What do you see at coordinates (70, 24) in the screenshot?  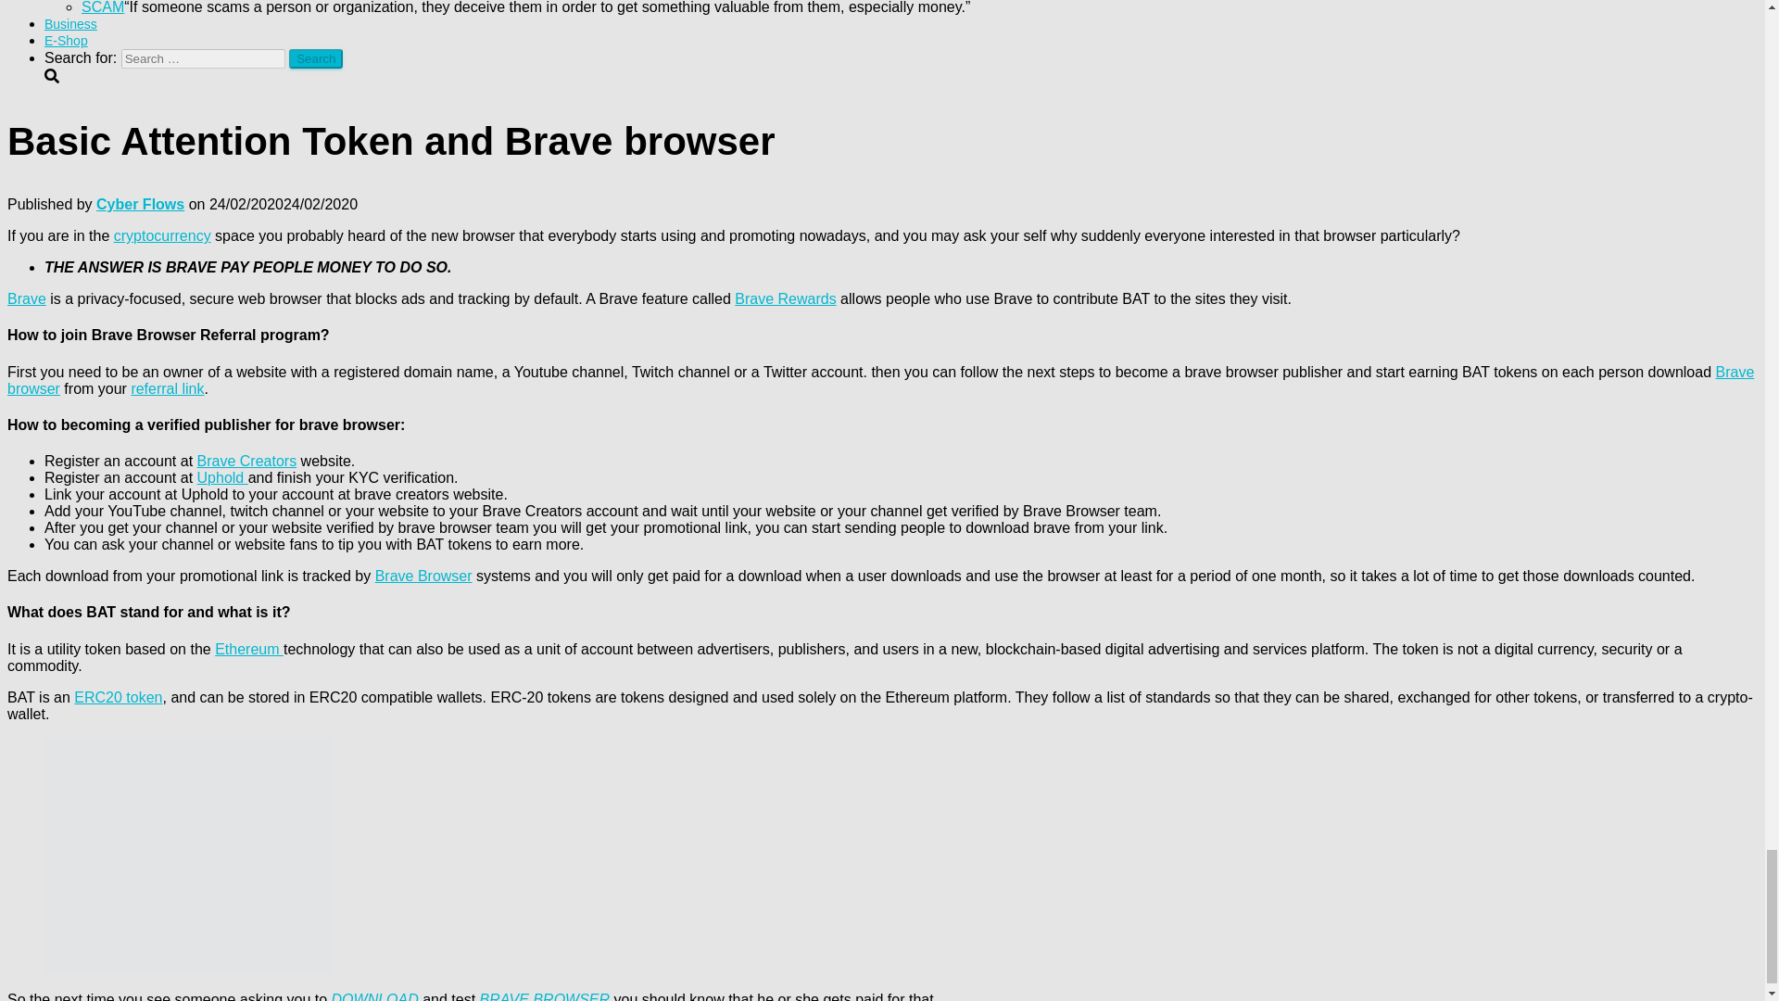 I see `Business` at bounding box center [70, 24].